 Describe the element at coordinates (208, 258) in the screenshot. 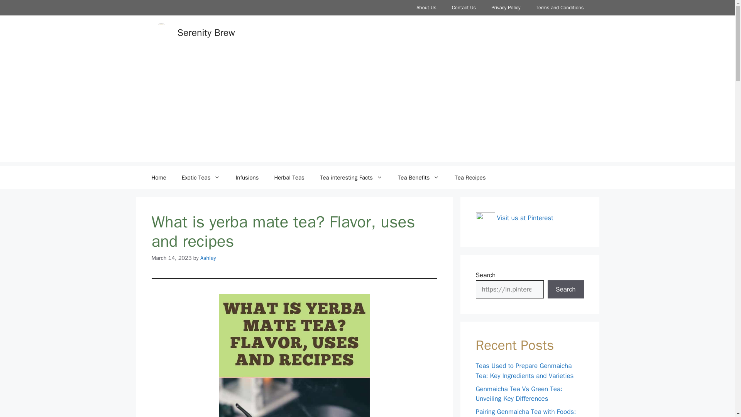

I see `View all posts by Ashley` at that location.